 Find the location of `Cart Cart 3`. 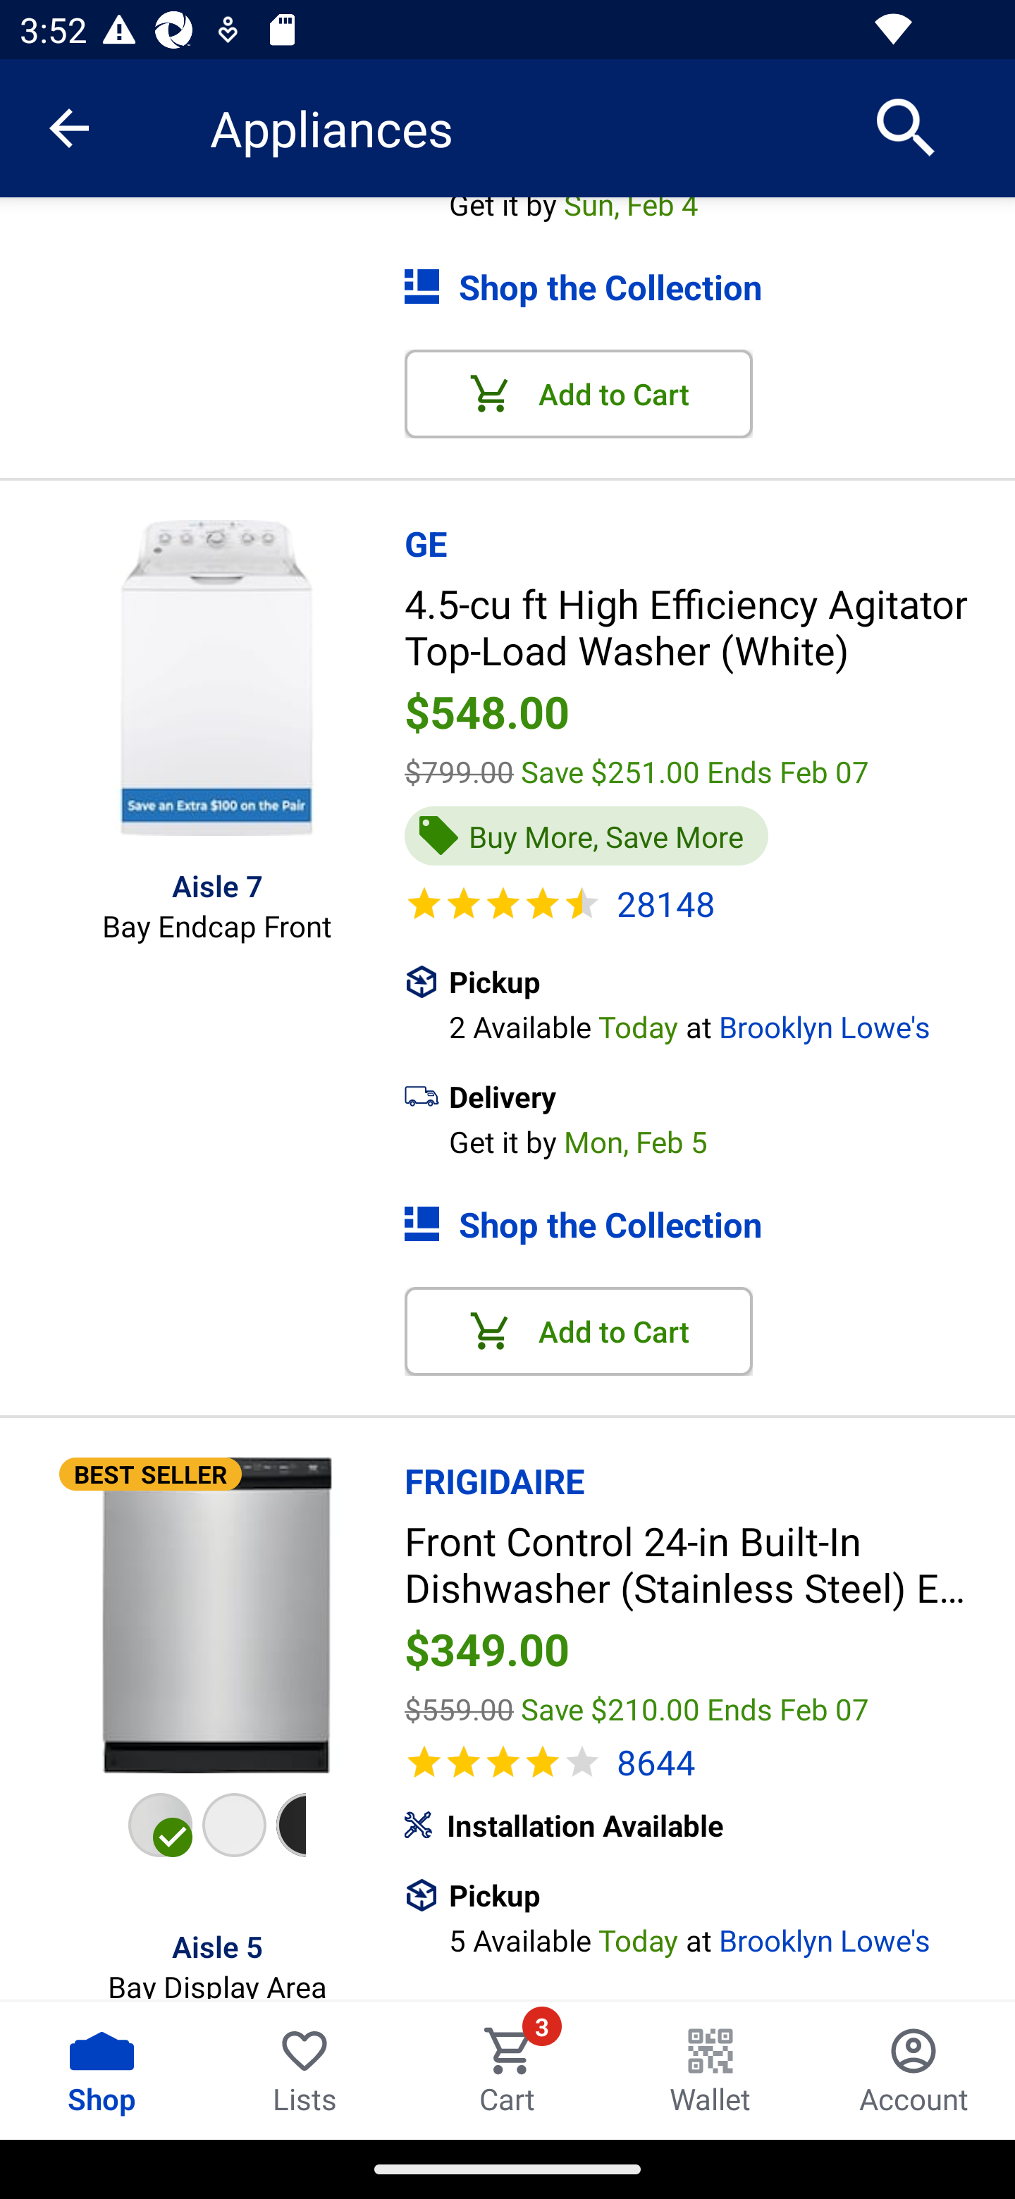

Cart Cart 3 is located at coordinates (508, 2070).